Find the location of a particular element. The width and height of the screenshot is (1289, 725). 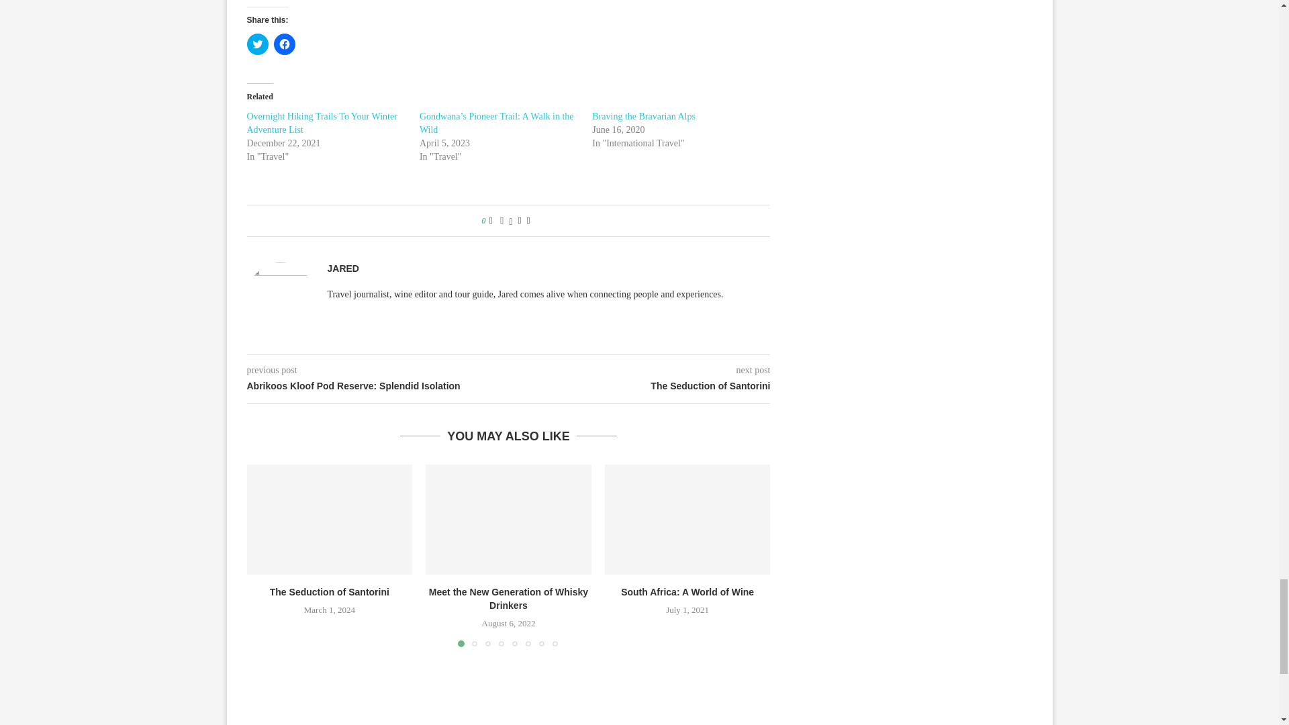

Click to share on Facebook is located at coordinates (284, 44).